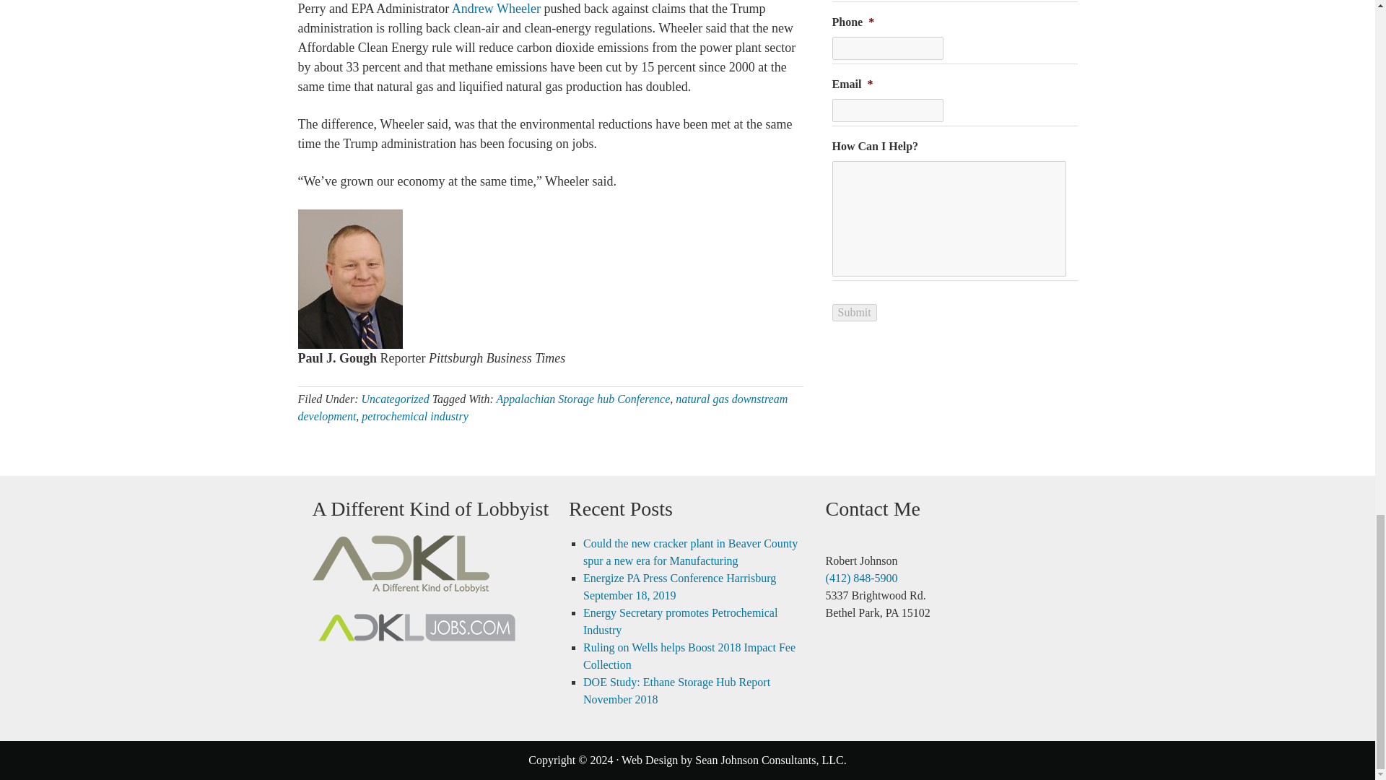 This screenshot has width=1386, height=780. What do you see at coordinates (542, 407) in the screenshot?
I see `natural gas downstream development` at bounding box center [542, 407].